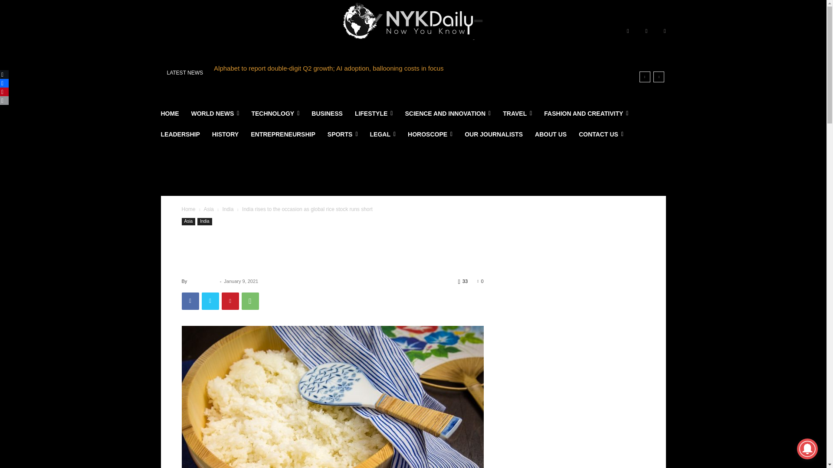 This screenshot has height=468, width=833. I want to click on Facebook, so click(627, 31).